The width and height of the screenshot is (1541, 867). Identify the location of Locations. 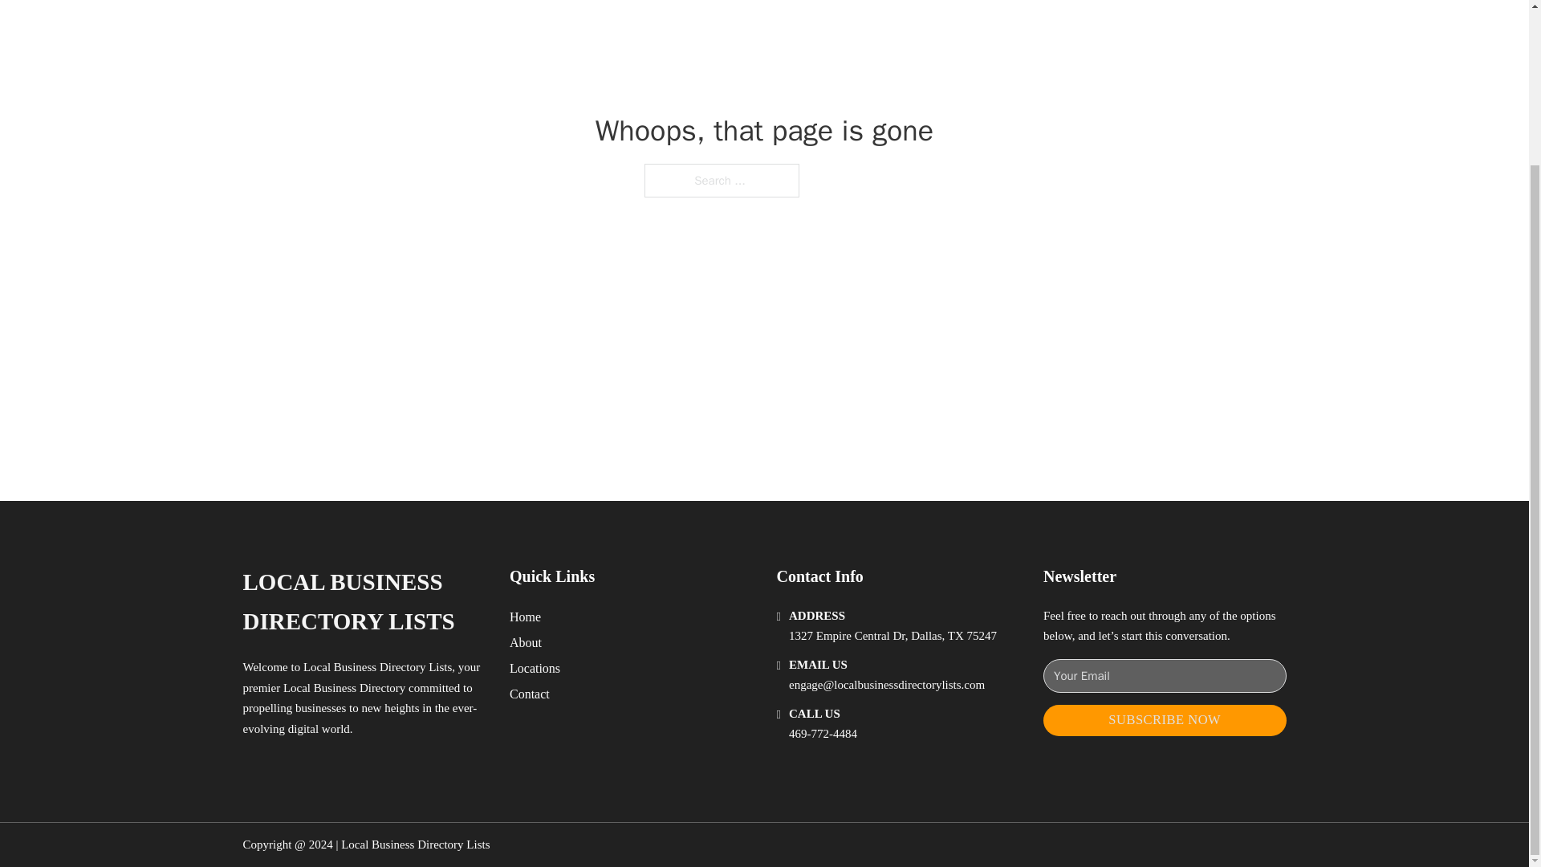
(535, 668).